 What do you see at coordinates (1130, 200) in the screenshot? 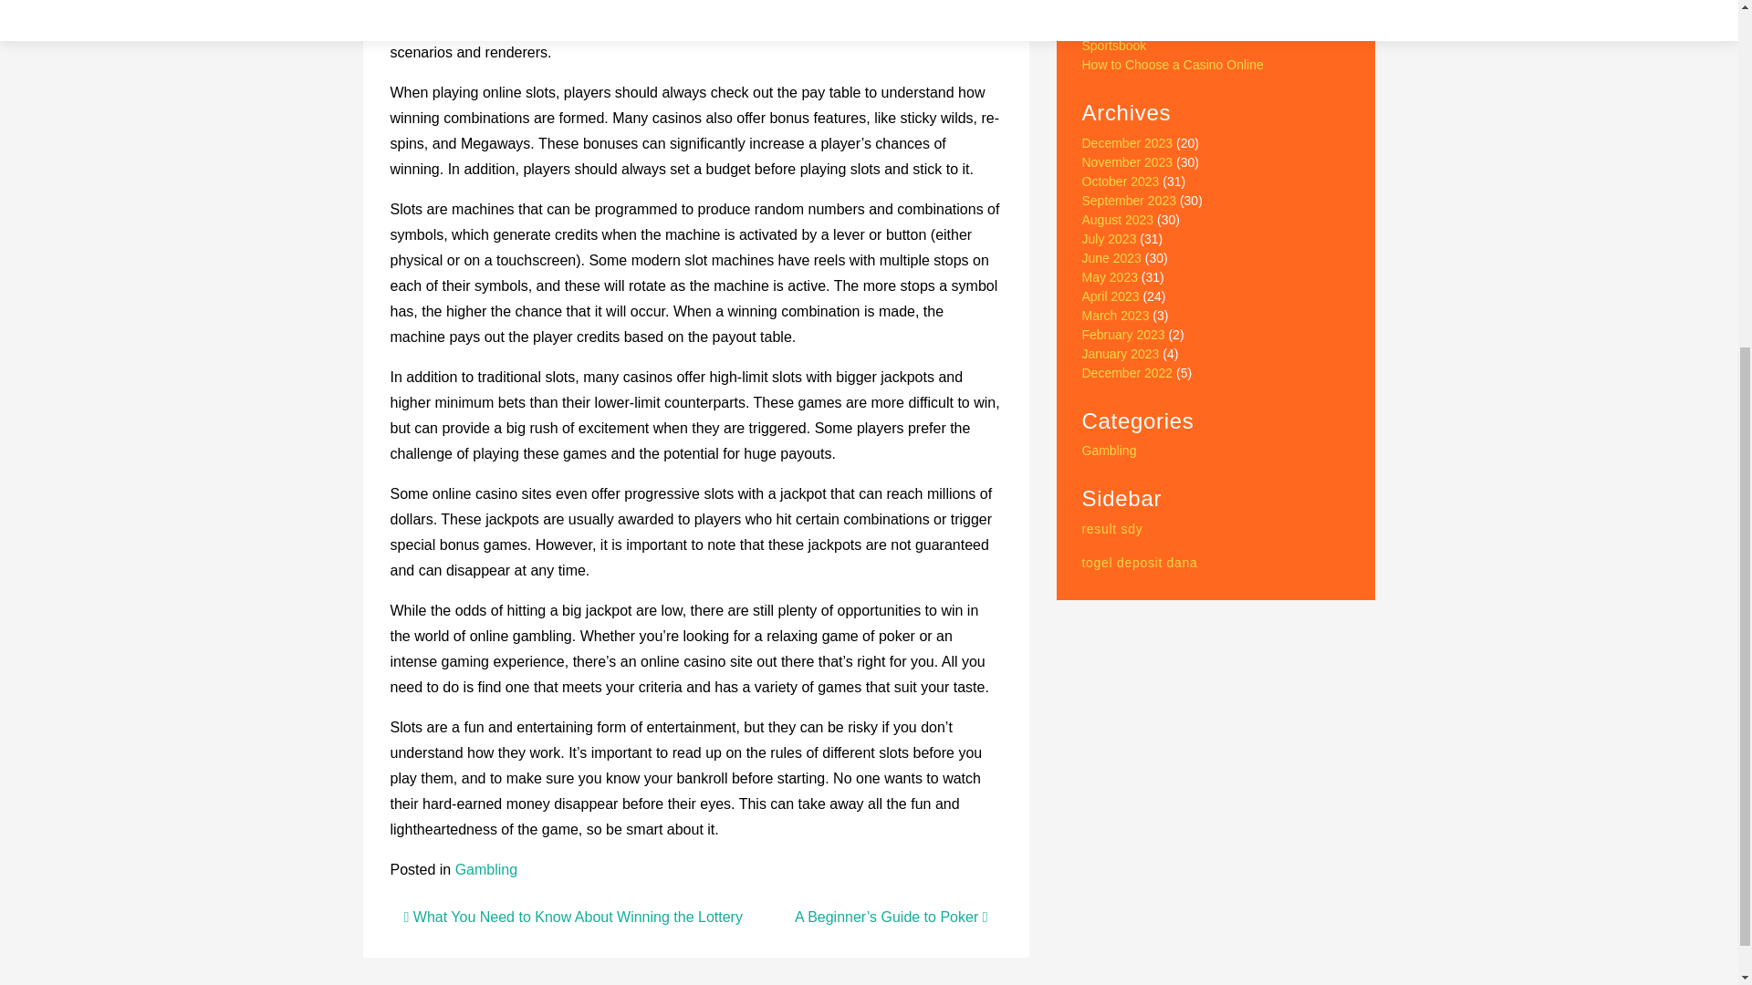
I see `September 2023` at bounding box center [1130, 200].